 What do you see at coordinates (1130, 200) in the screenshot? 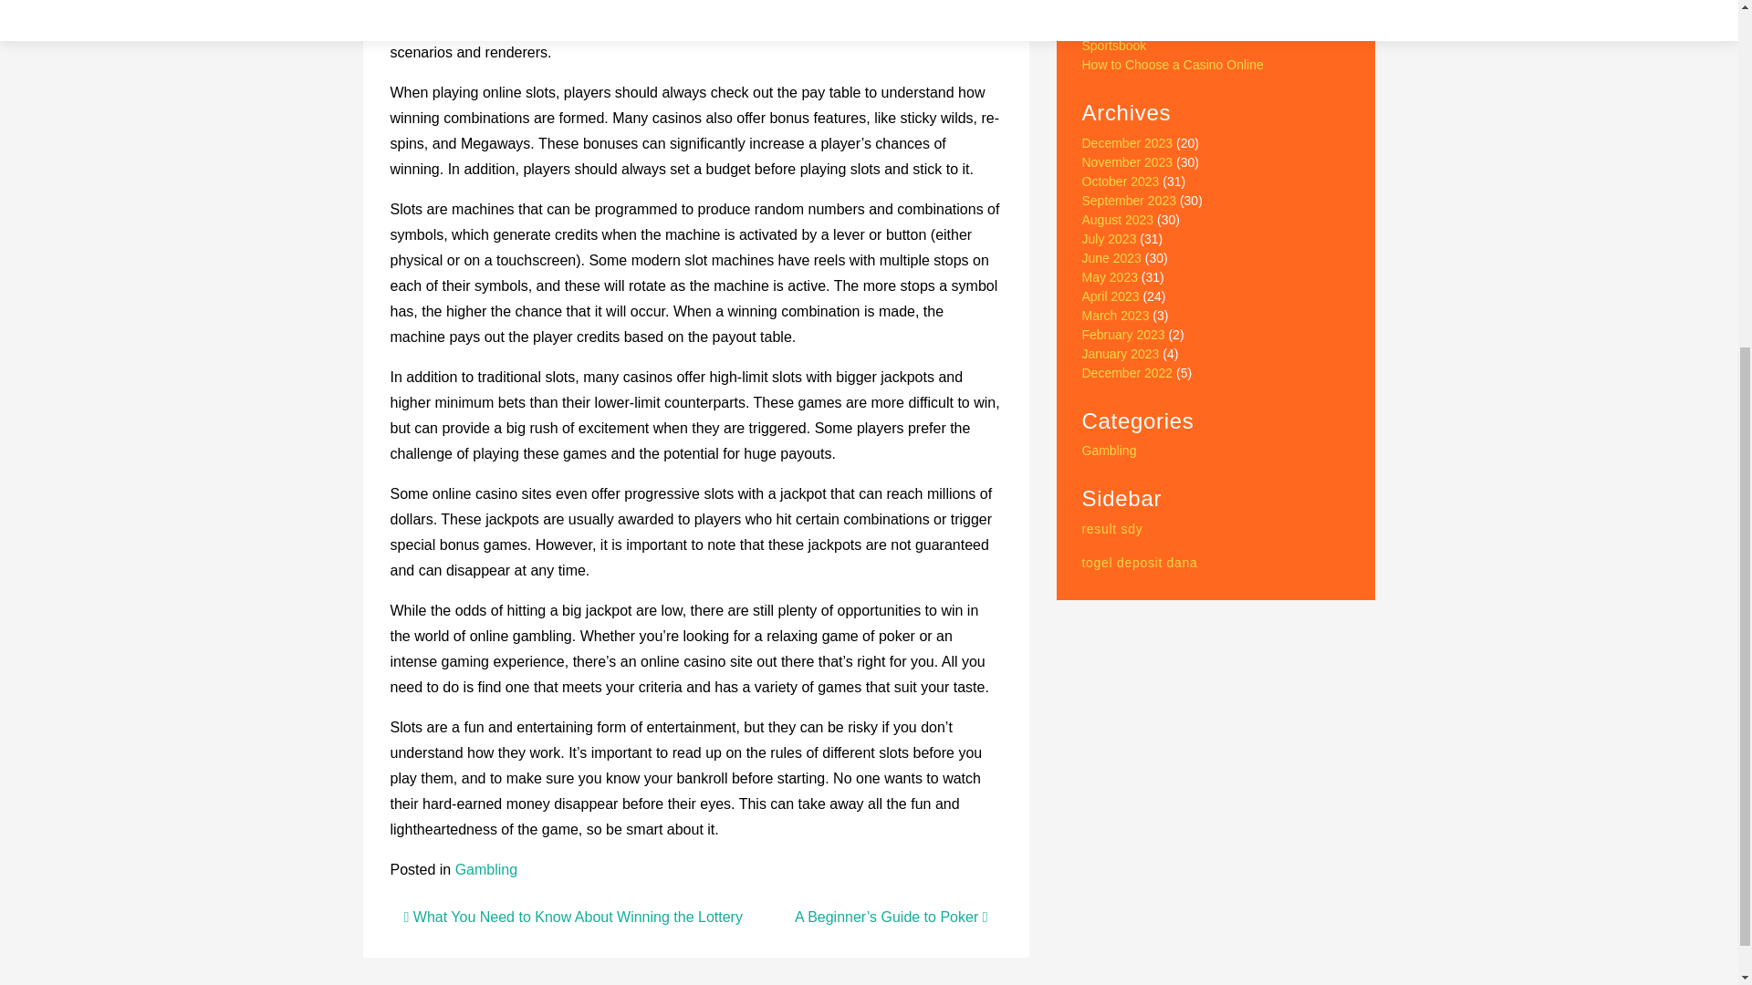
I see `September 2023` at bounding box center [1130, 200].